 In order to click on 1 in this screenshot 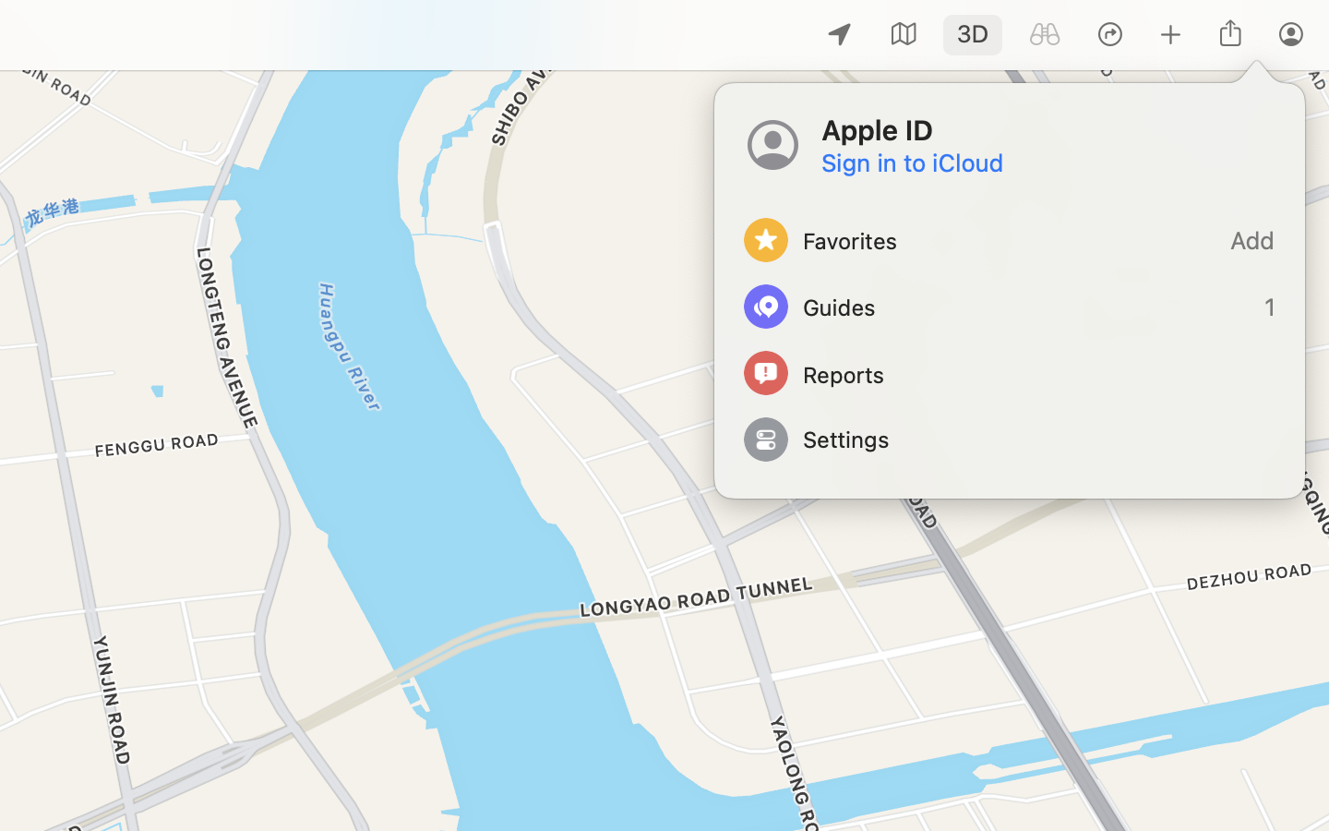, I will do `click(973, 35)`.